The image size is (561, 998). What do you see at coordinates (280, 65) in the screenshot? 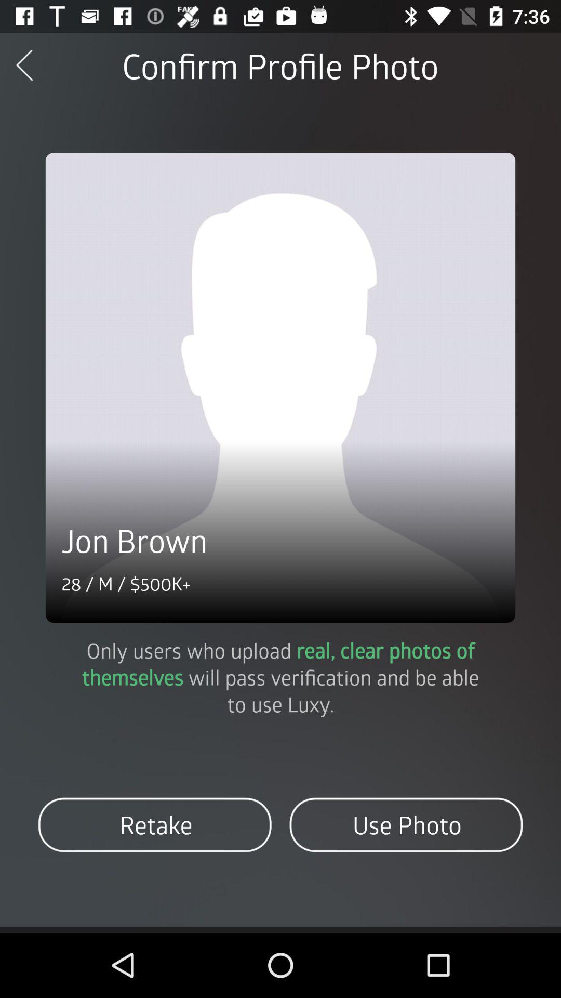
I see `jump until the confirm profile photo item` at bounding box center [280, 65].